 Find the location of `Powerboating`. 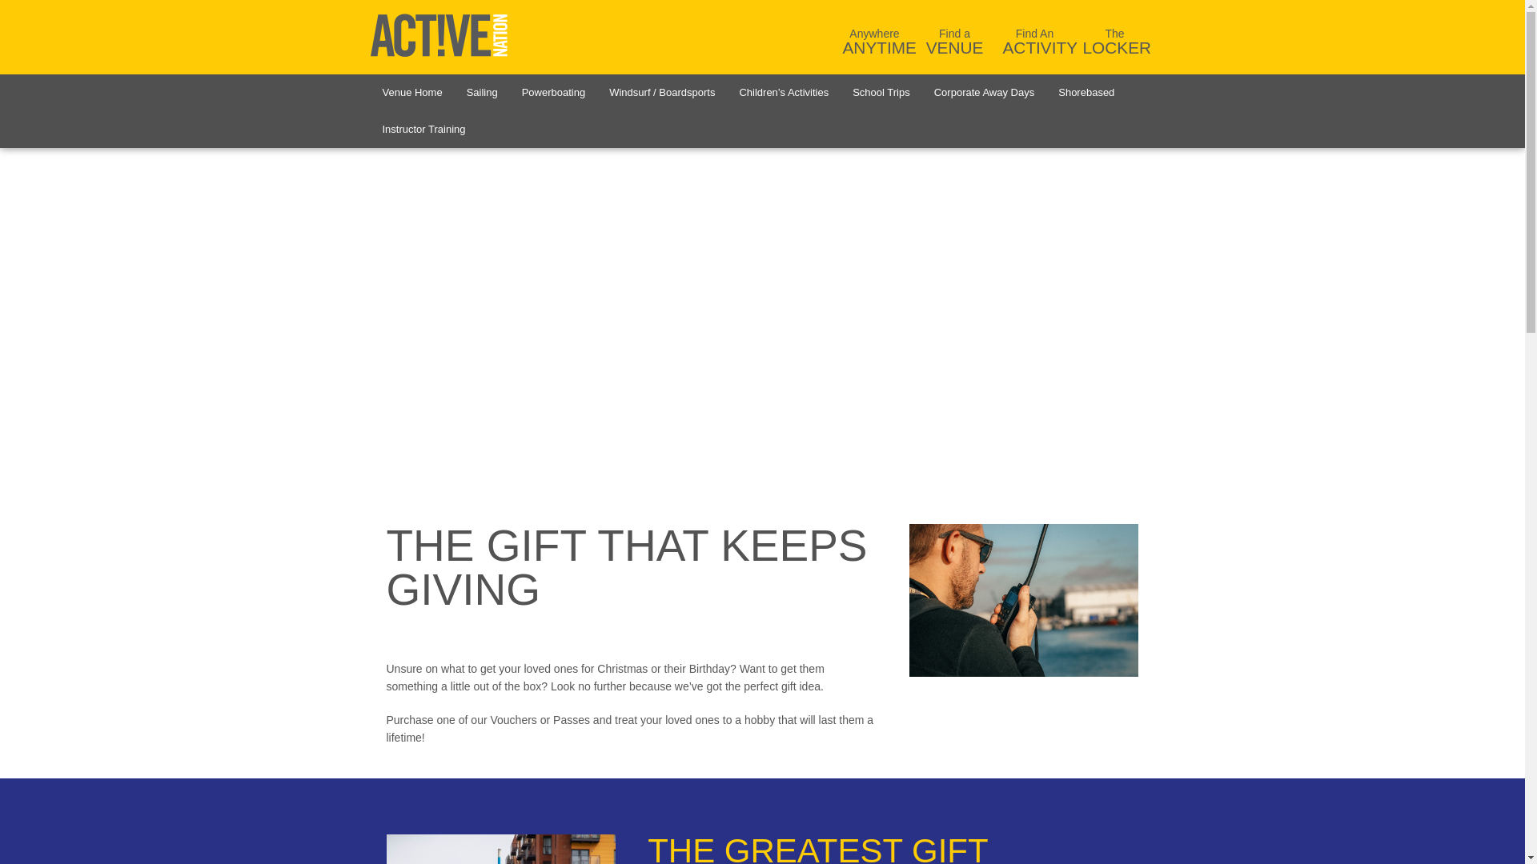

Powerboating is located at coordinates (554, 93).